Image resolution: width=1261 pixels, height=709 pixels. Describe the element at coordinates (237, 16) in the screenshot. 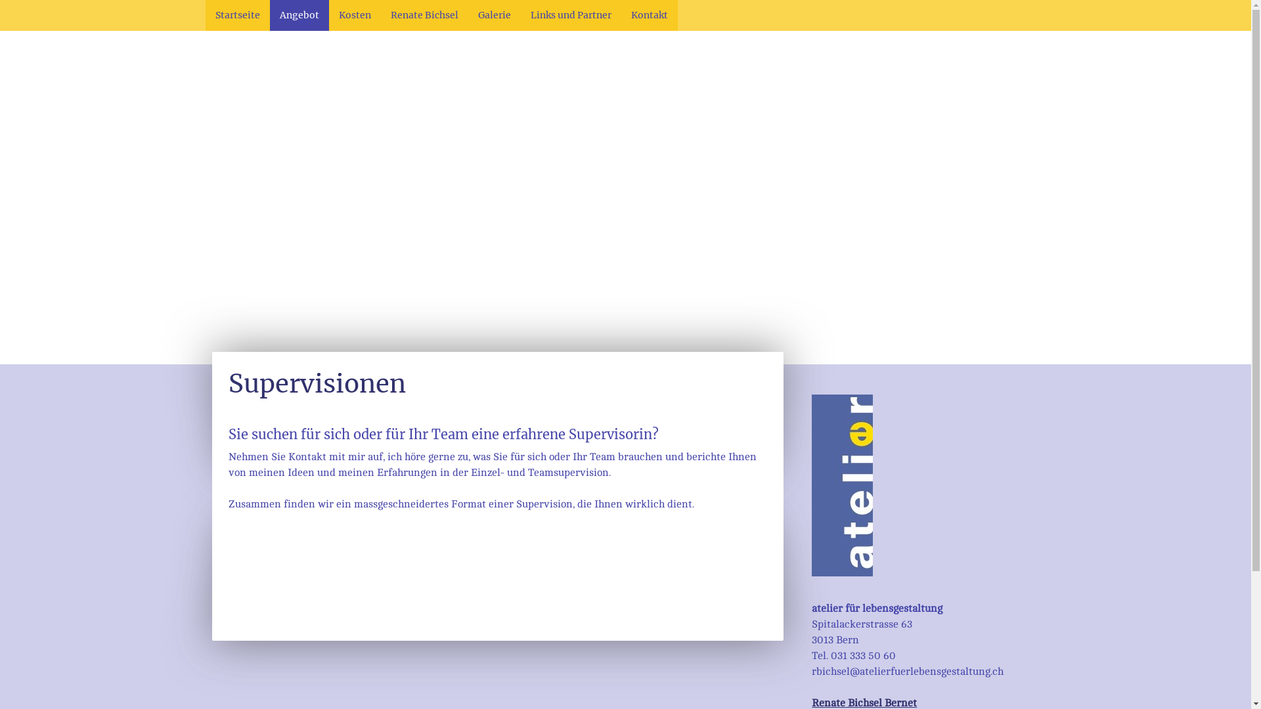

I see `Startseite` at that location.